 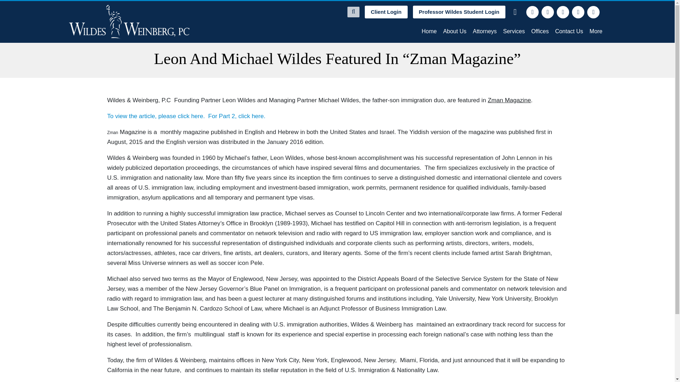 I want to click on Professor Wildes Student Login, so click(x=459, y=12).